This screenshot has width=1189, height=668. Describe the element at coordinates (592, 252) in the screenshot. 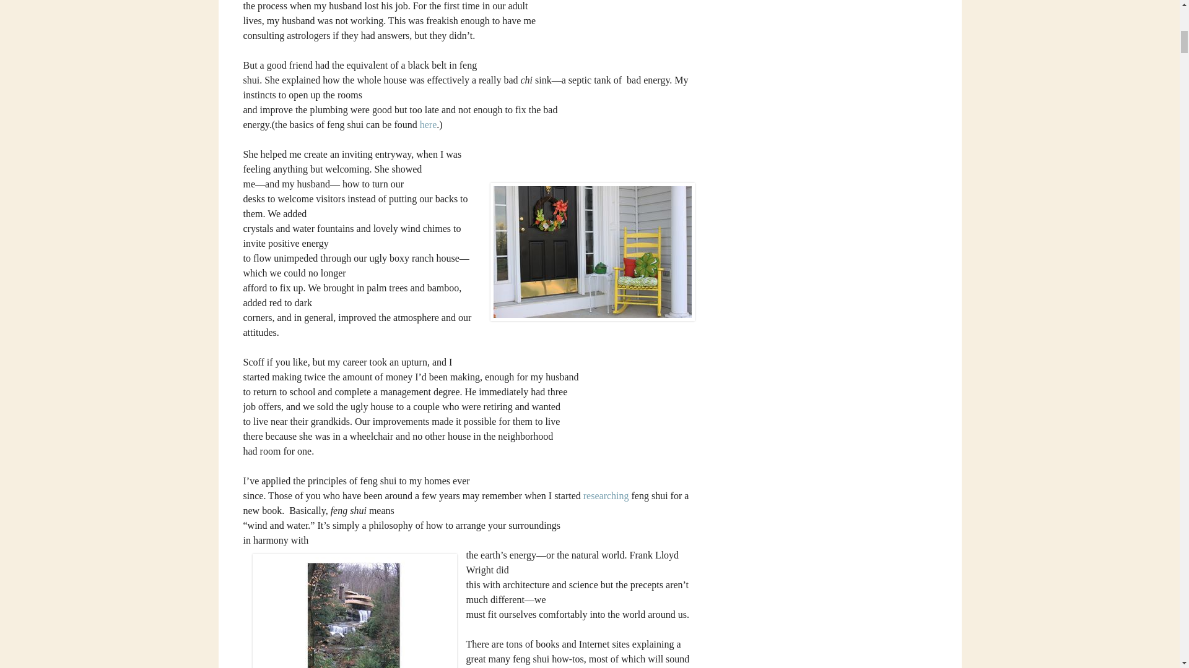

I see `Front door` at that location.